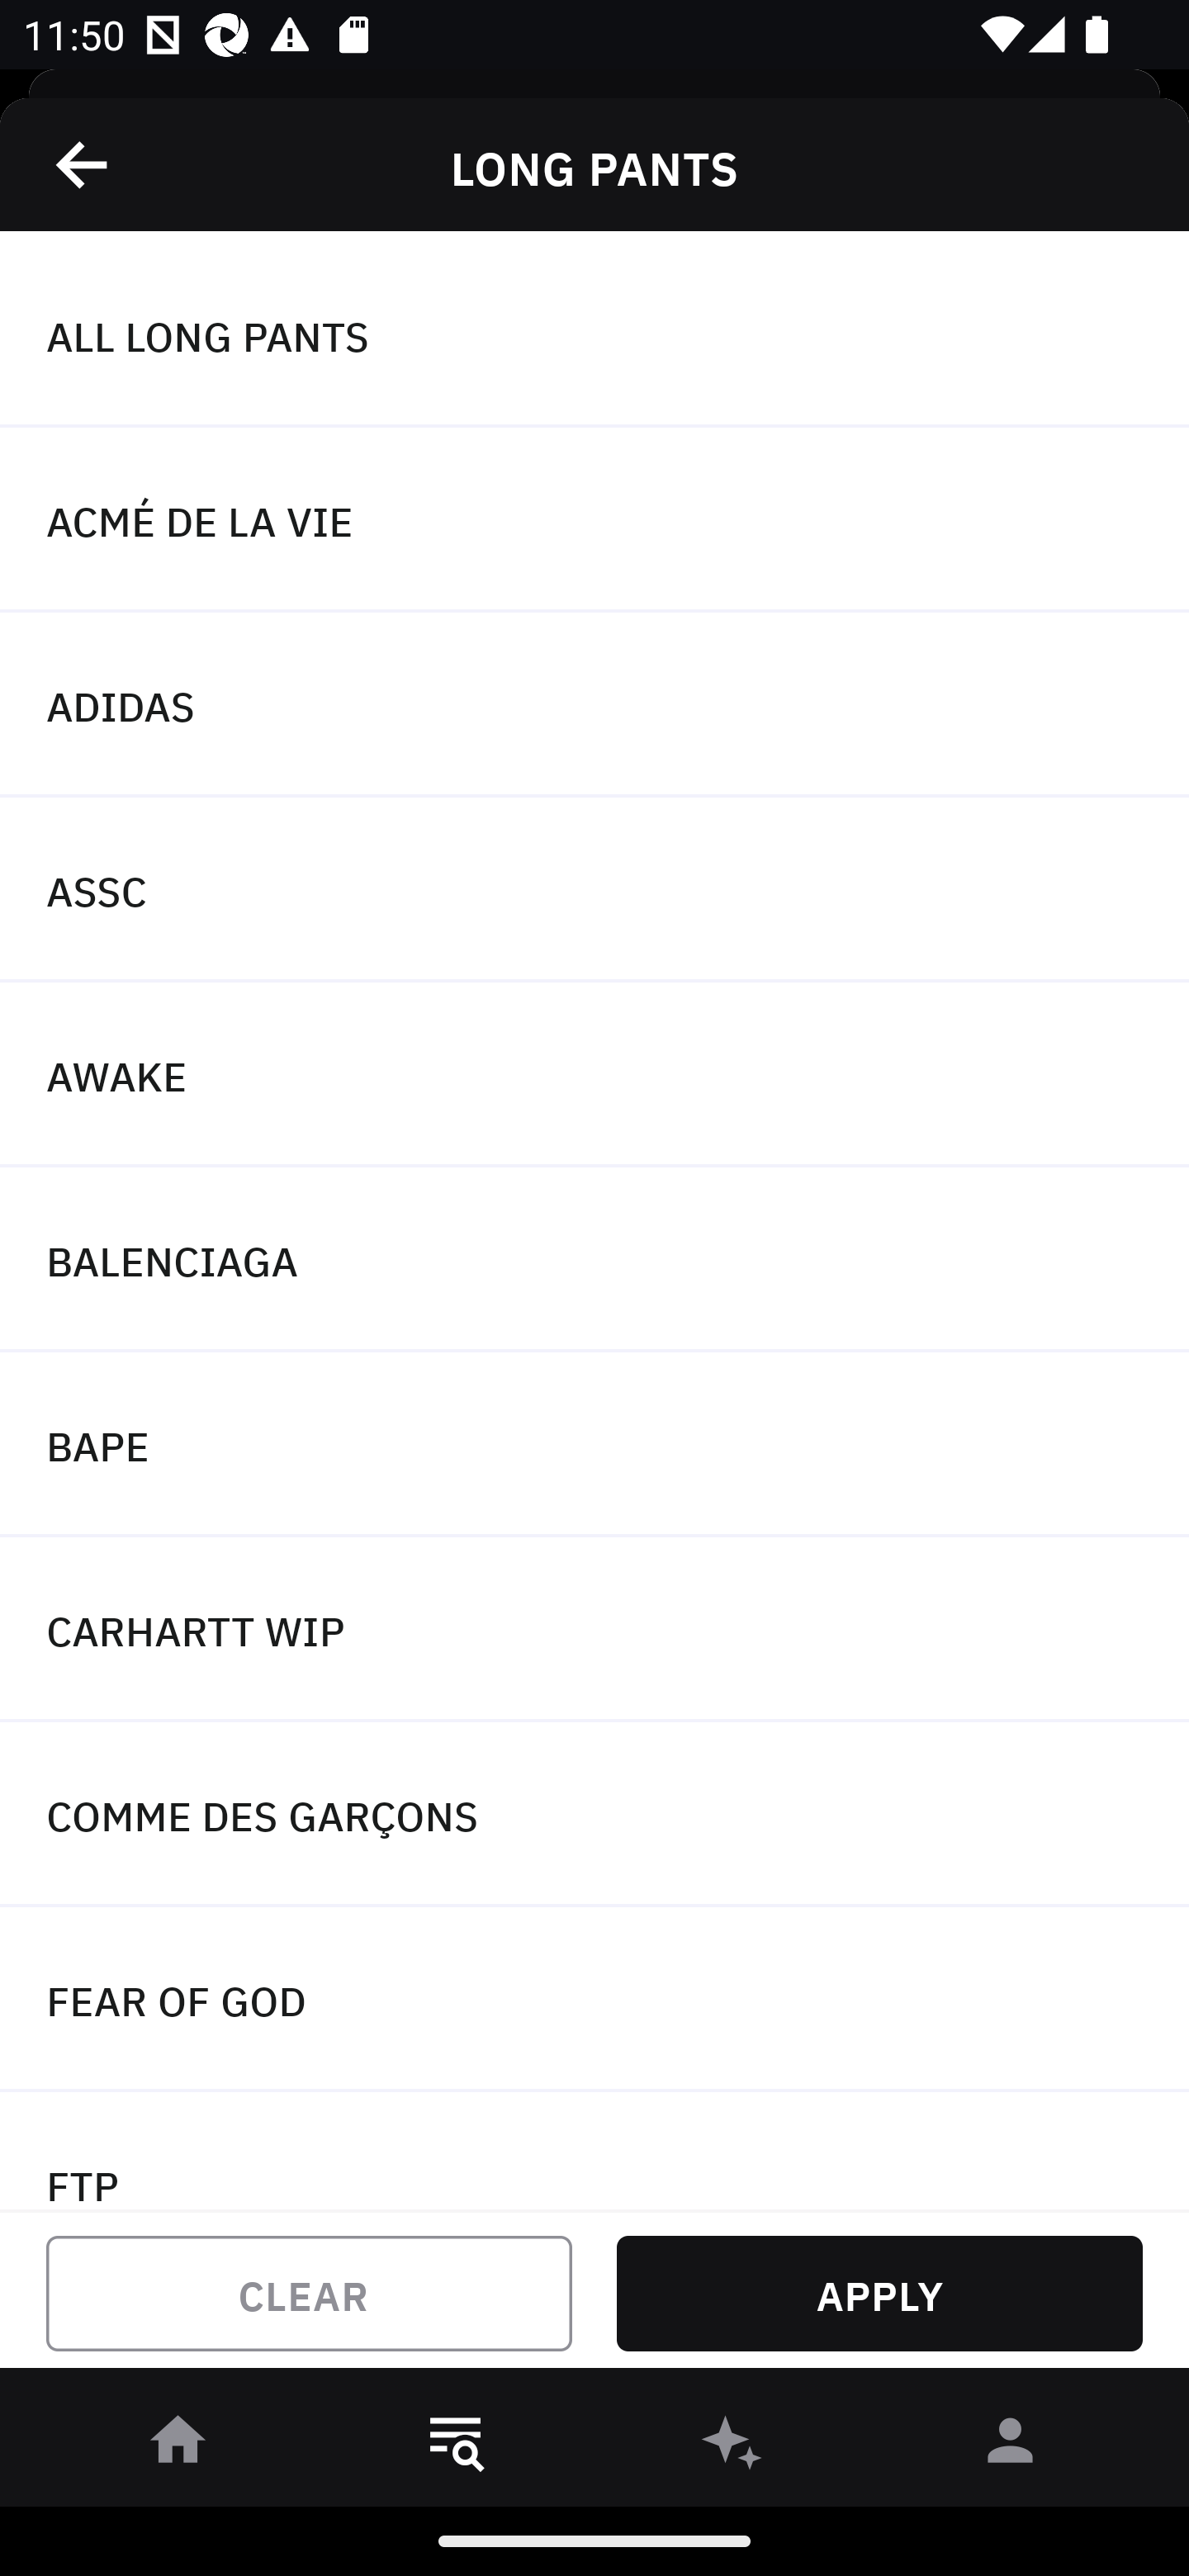 Image resolution: width=1189 pixels, height=2576 pixels. Describe the element at coordinates (594, 2150) in the screenshot. I see `FTP` at that location.